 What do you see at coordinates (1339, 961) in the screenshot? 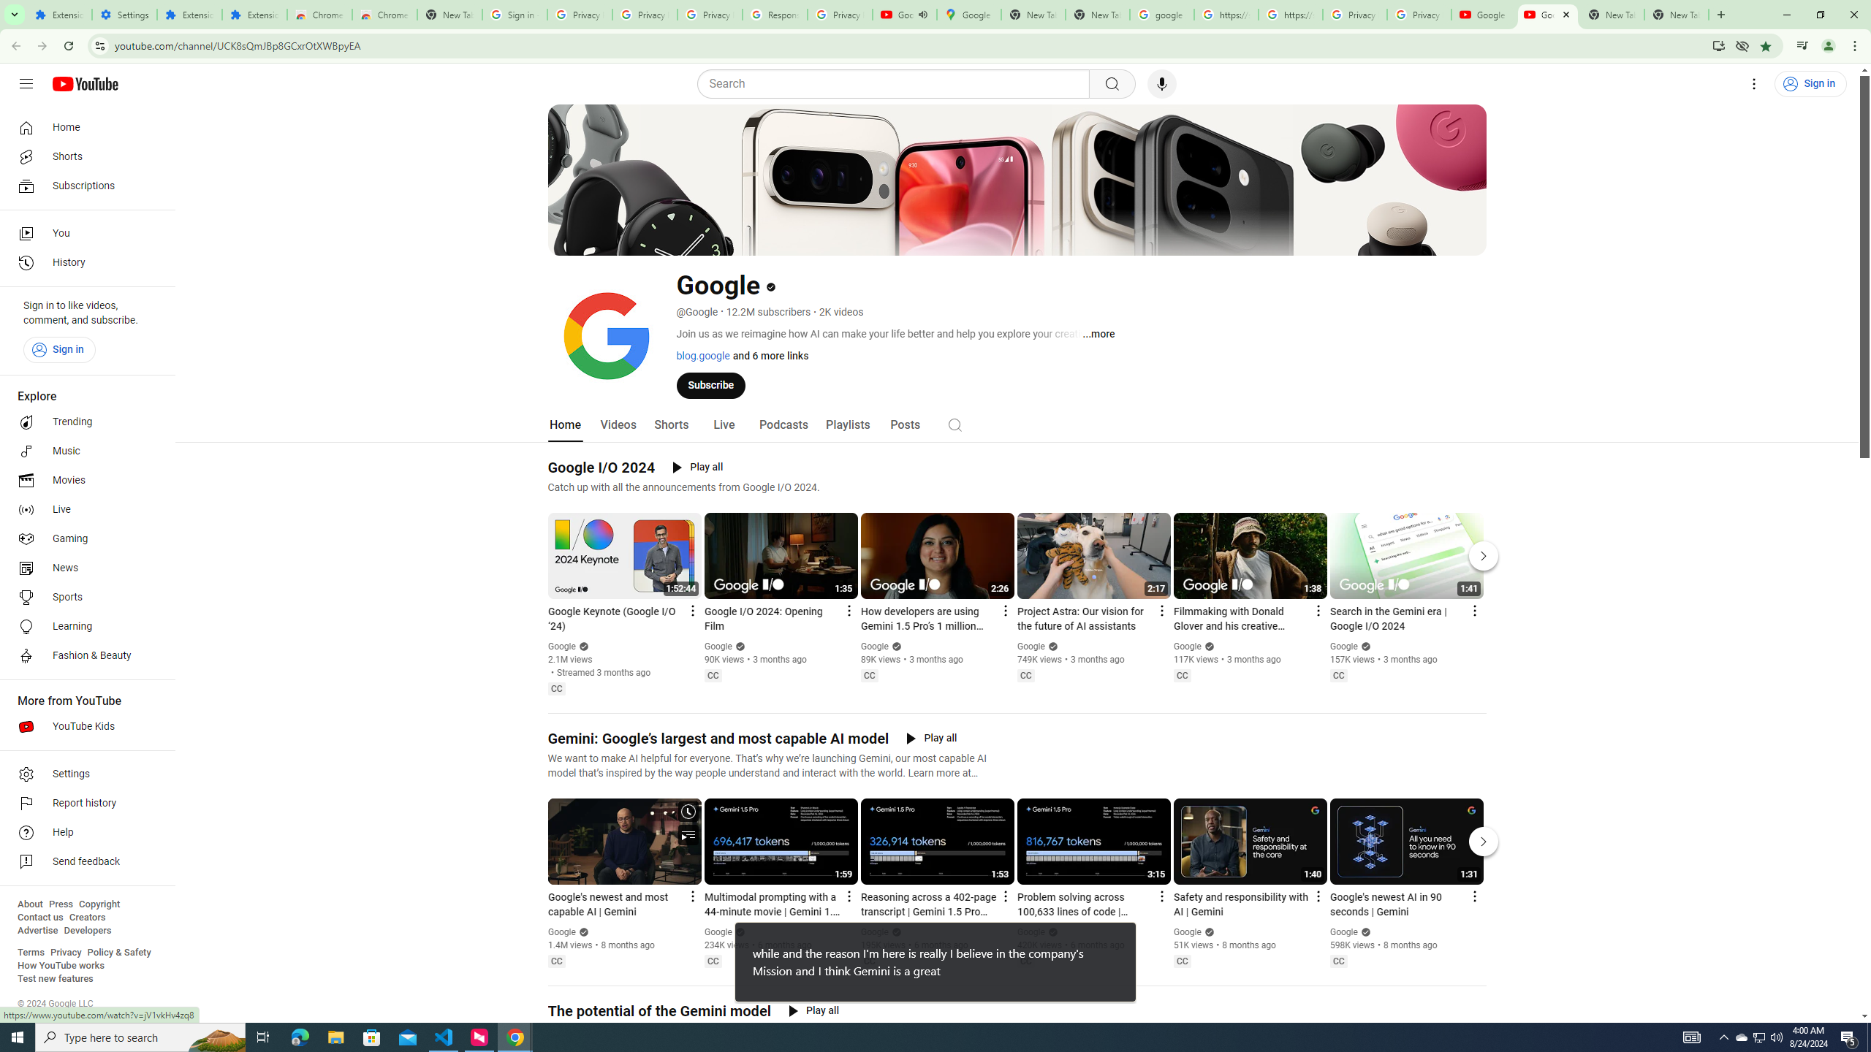
I see `Closed captions` at bounding box center [1339, 961].